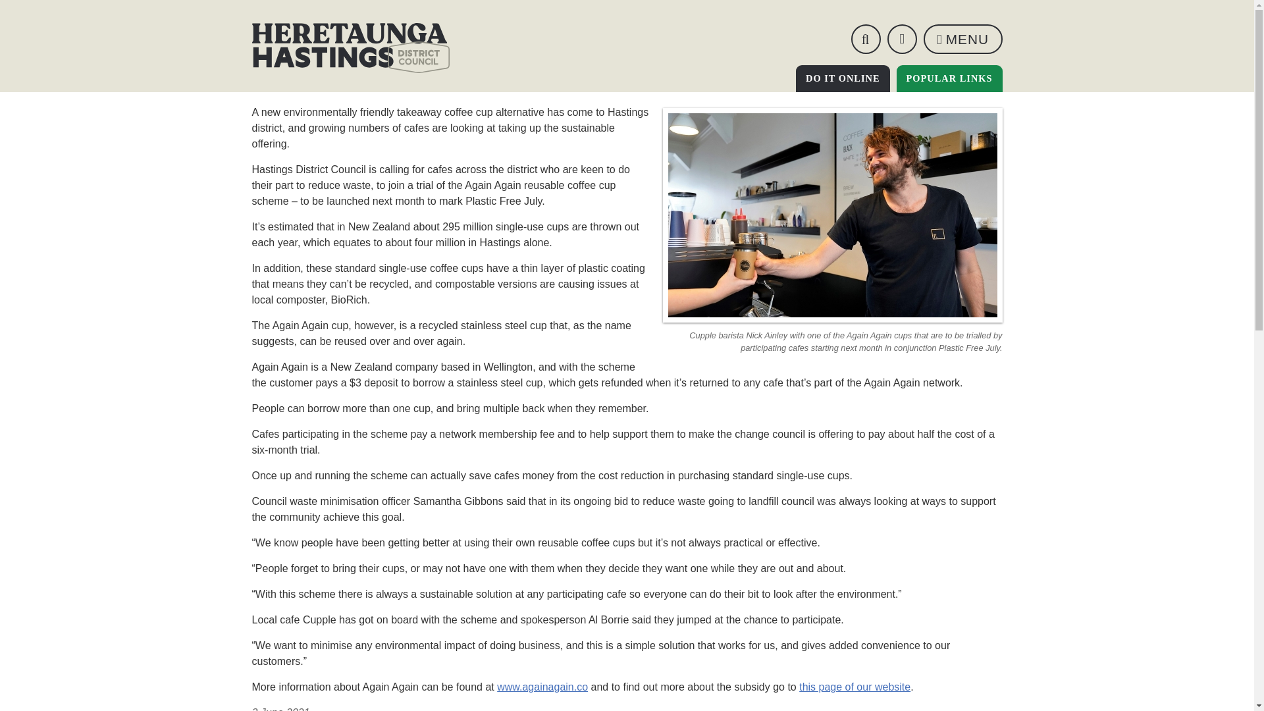 The width and height of the screenshot is (1264, 711). I want to click on Open menu. , so click(962, 39).